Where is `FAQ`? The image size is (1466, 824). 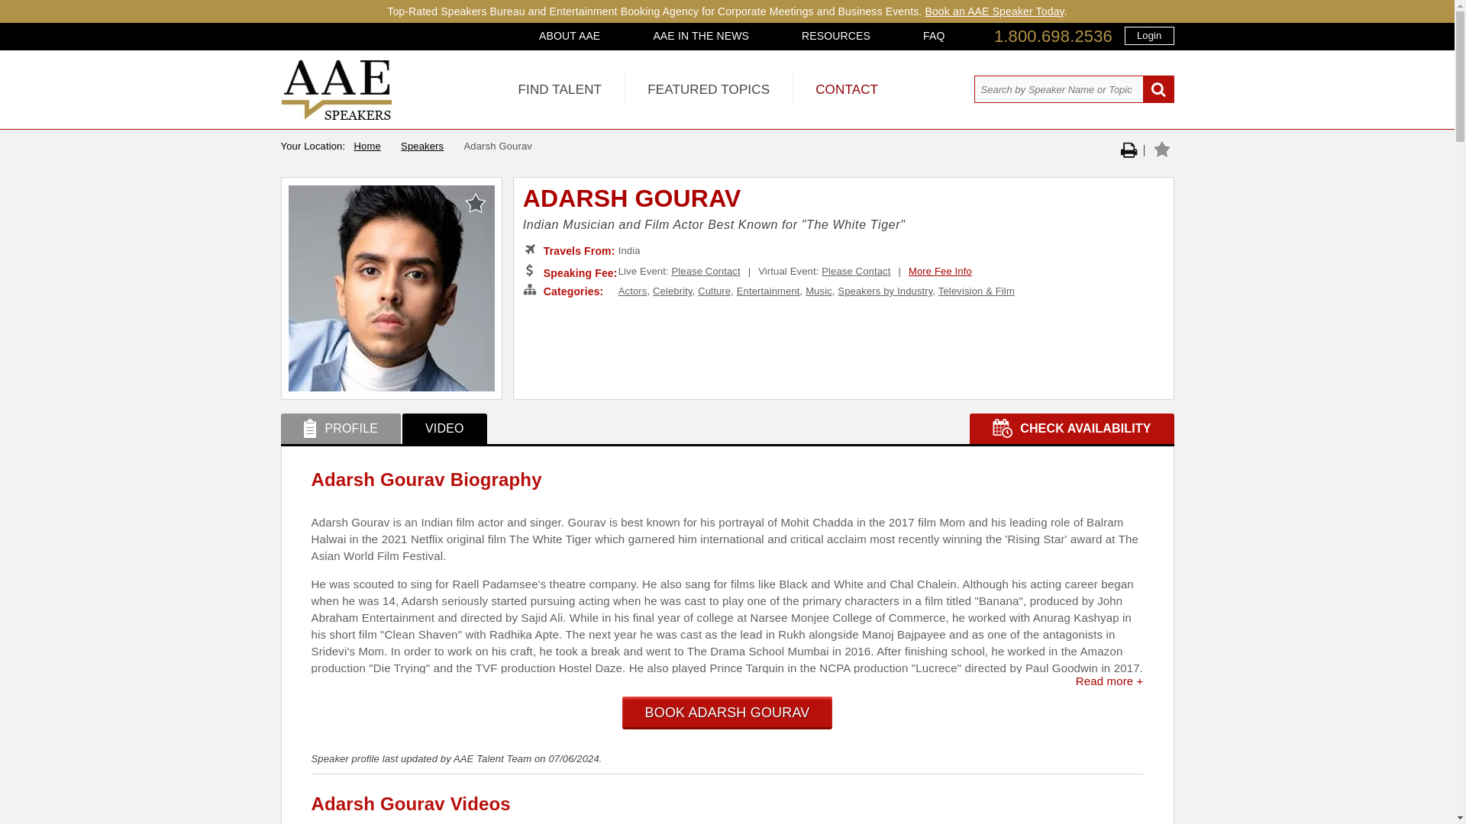 FAQ is located at coordinates (933, 35).